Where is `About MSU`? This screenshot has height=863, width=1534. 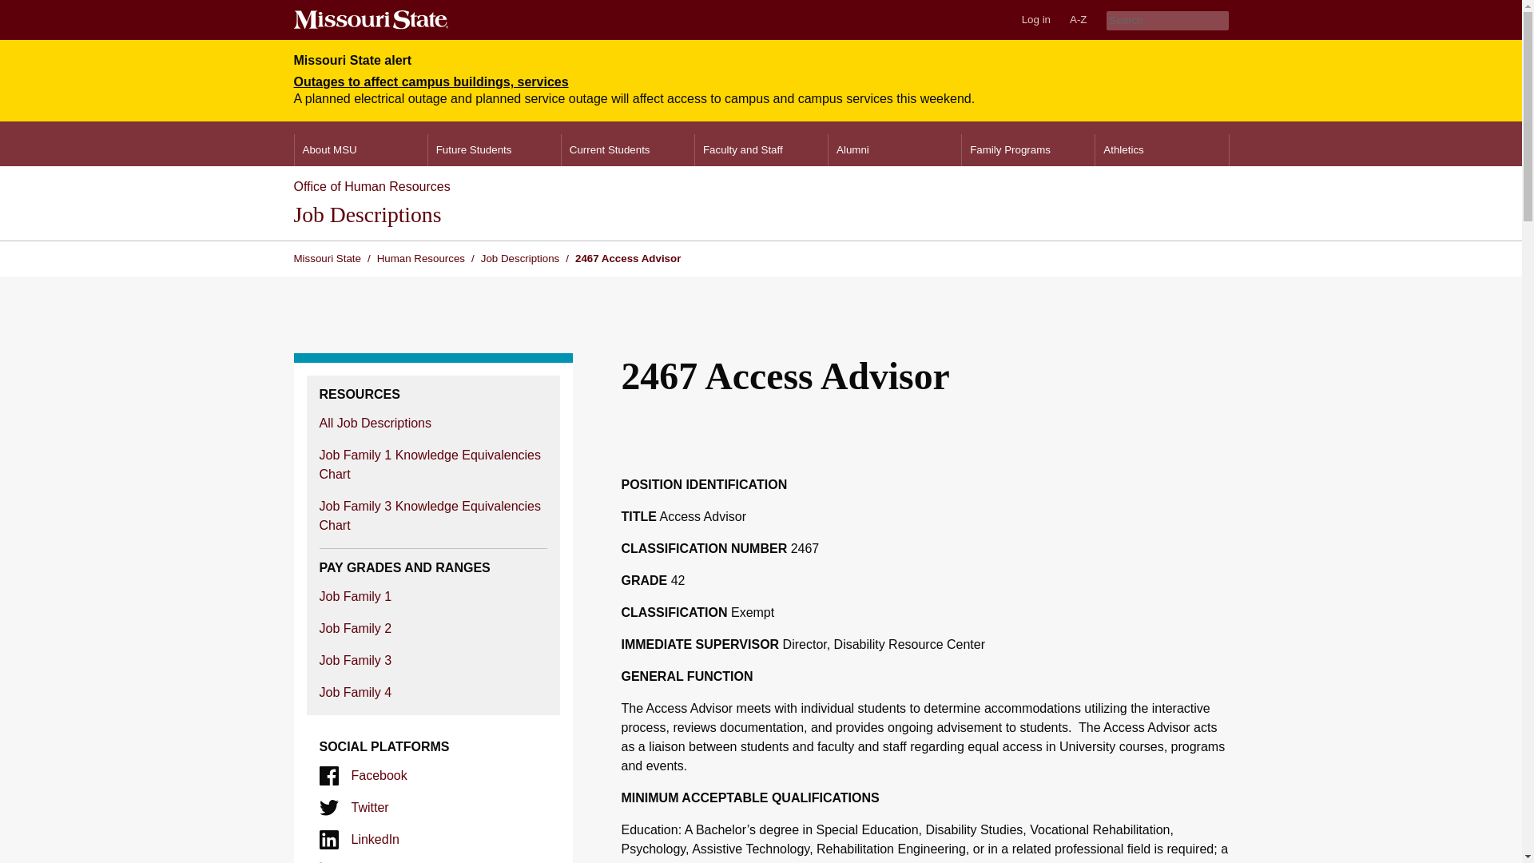 About MSU is located at coordinates (360, 150).